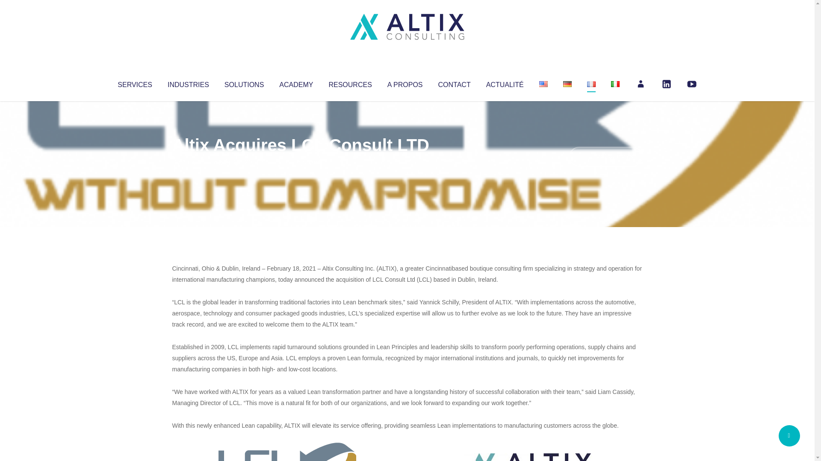 The height and width of the screenshot is (461, 821). What do you see at coordinates (188, 83) in the screenshot?
I see `INDUSTRIES` at bounding box center [188, 83].